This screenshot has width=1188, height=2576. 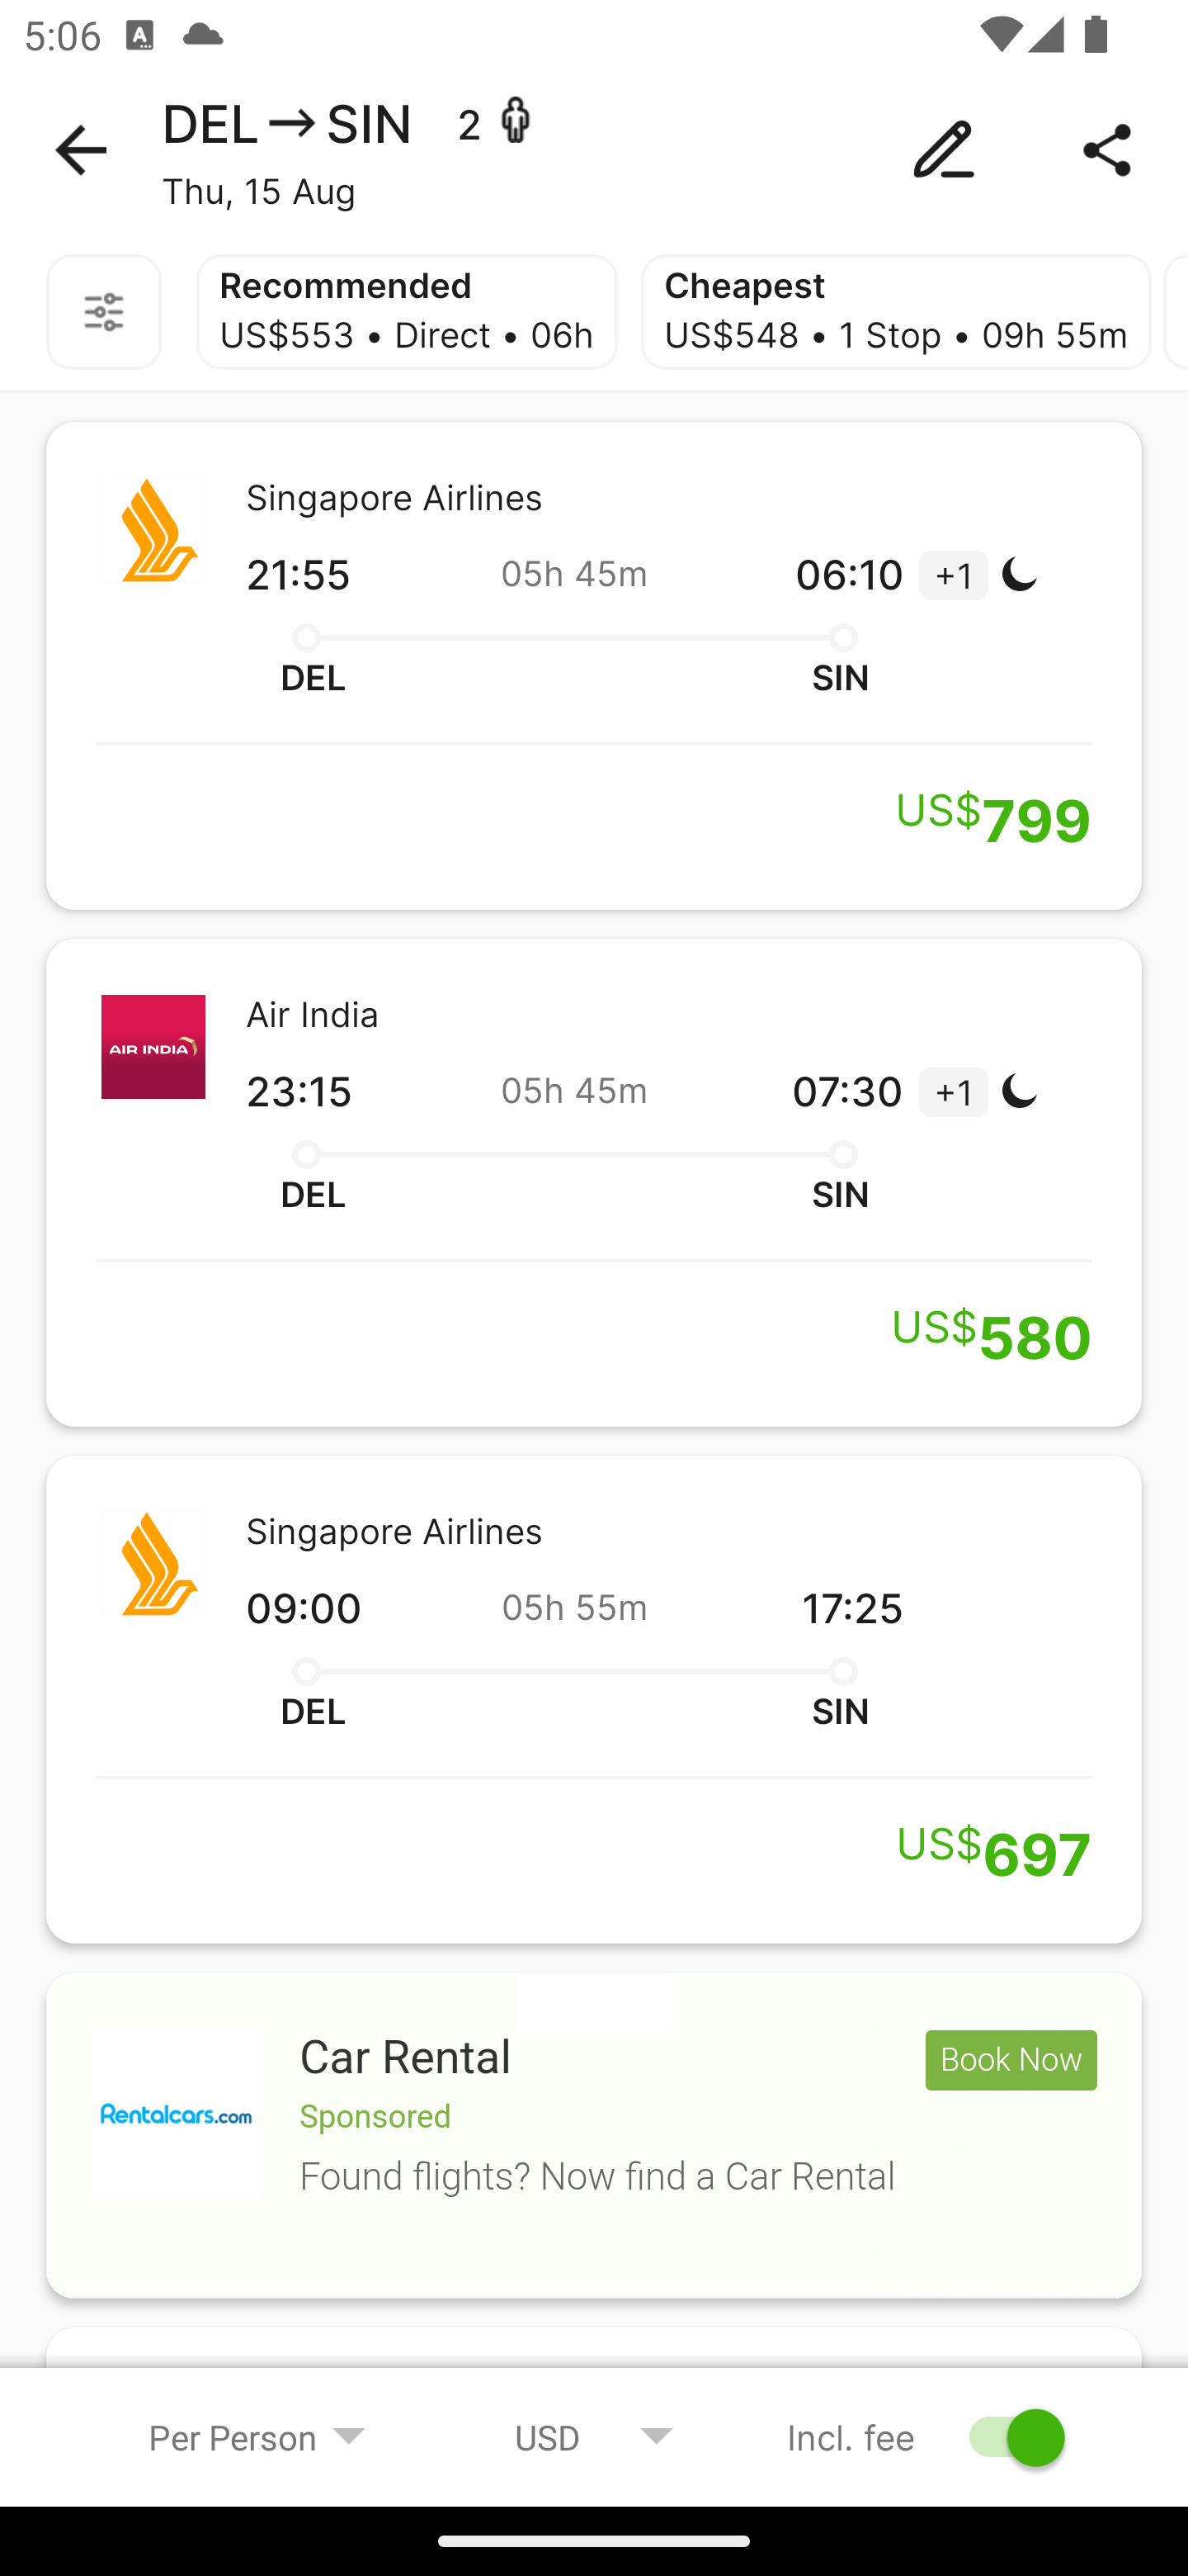 What do you see at coordinates (406, 312) in the screenshot?
I see `Recommended  US$553 • Direct • 06h` at bounding box center [406, 312].